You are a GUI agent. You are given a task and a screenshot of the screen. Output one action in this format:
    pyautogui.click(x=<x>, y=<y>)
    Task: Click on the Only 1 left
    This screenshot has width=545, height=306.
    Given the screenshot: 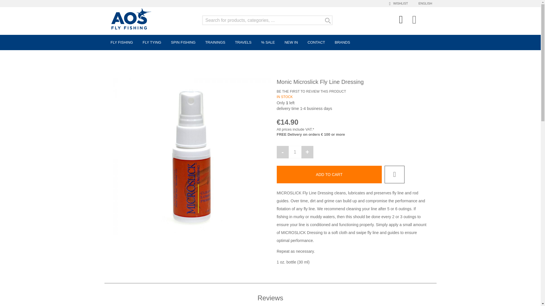 What is the action you would take?
    pyautogui.click(x=352, y=103)
    